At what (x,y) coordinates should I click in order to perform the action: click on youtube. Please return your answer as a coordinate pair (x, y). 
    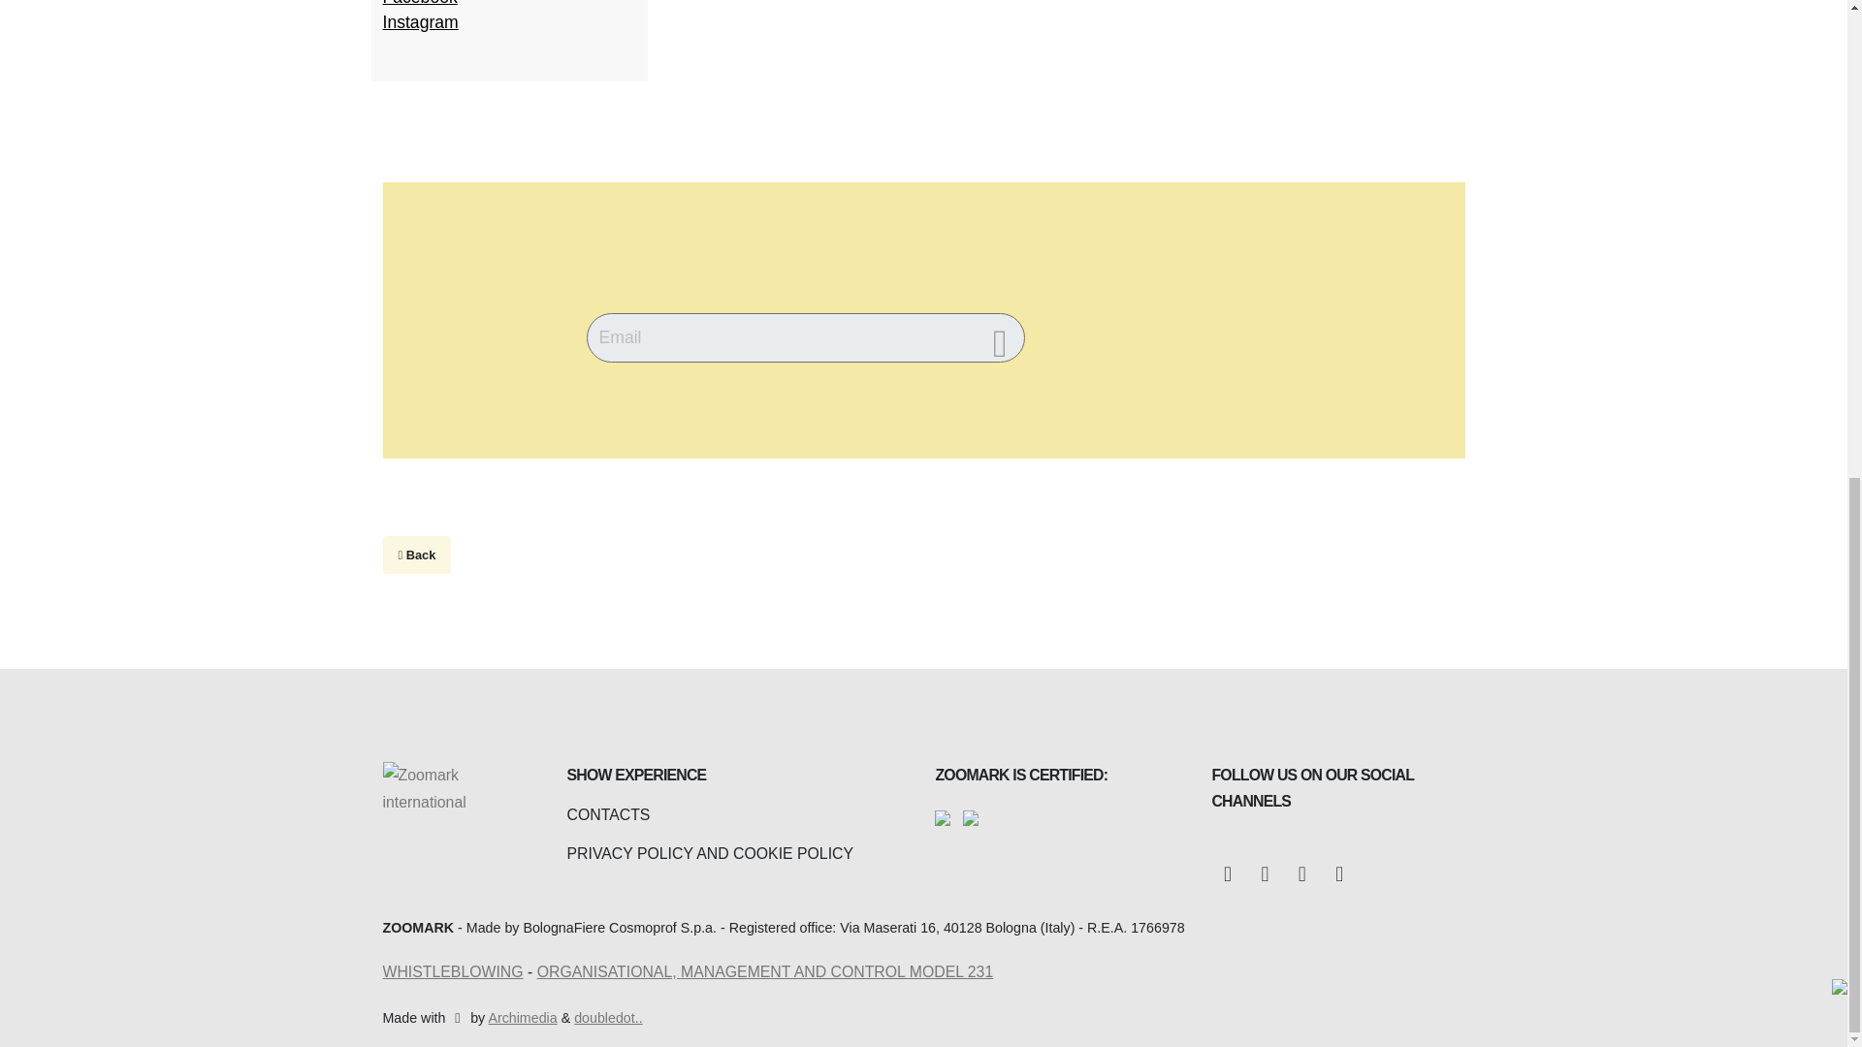
    Looking at the image, I should click on (1301, 875).